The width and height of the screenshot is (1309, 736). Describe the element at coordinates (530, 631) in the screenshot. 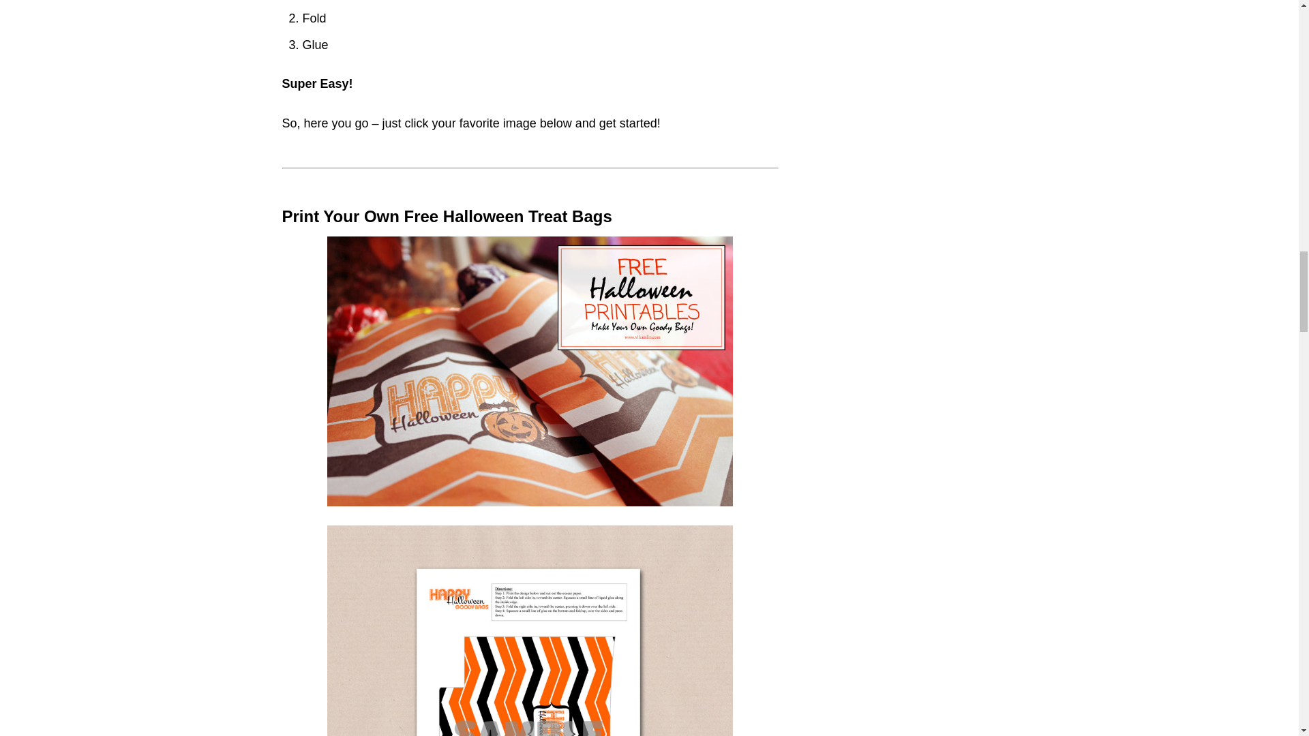

I see `Free Halloween Printables: Happy Halloween Goody Bags` at that location.